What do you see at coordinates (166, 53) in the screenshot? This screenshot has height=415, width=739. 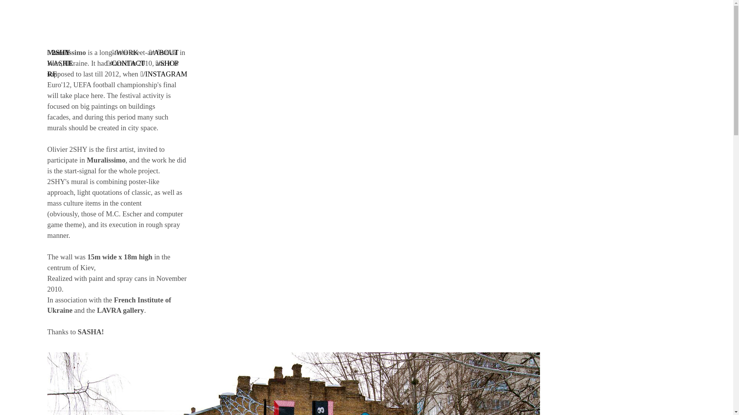 I see `ABOUT` at bounding box center [166, 53].